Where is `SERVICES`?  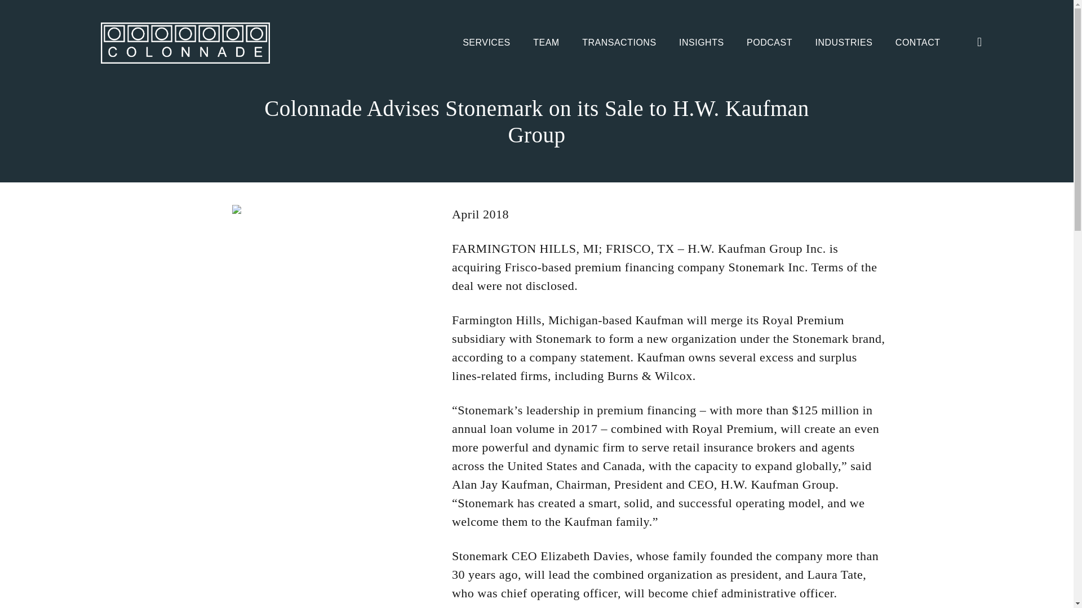
SERVICES is located at coordinates (487, 43).